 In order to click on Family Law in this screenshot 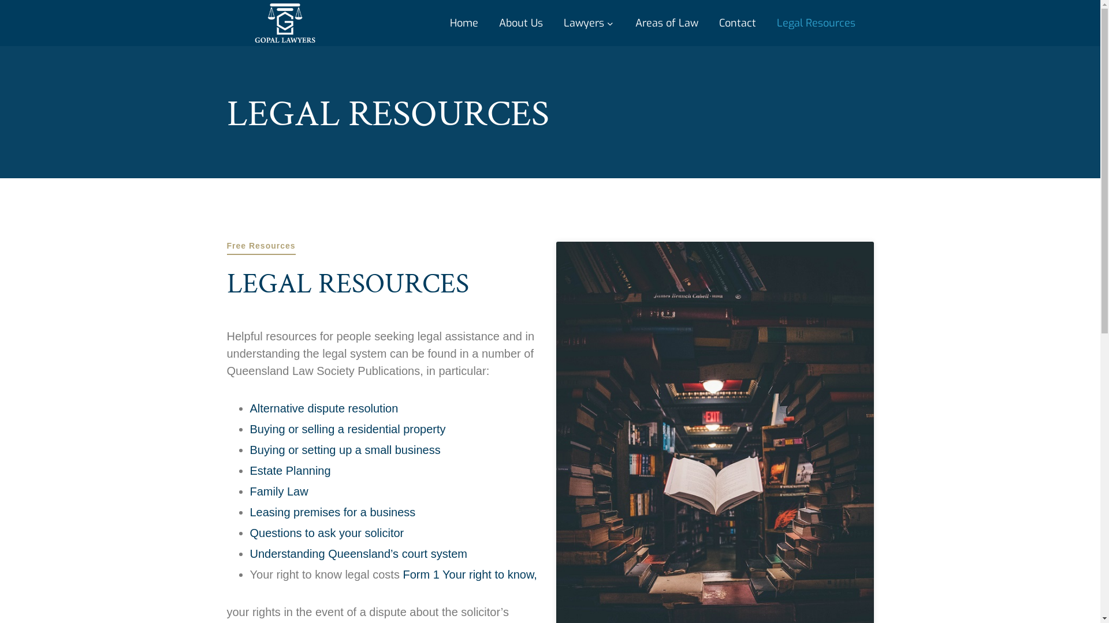, I will do `click(278, 491)`.